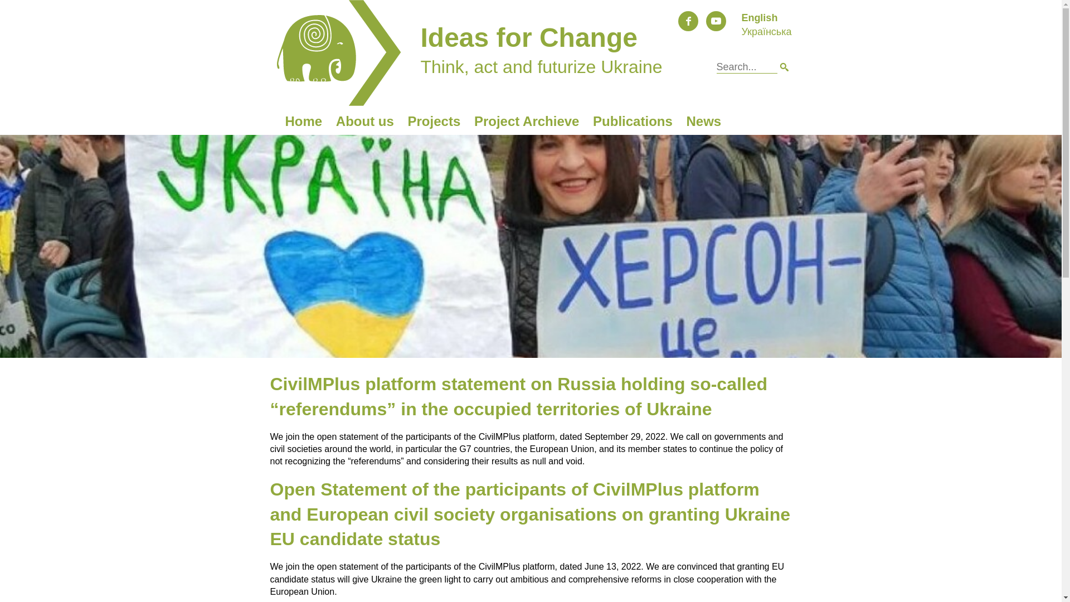  I want to click on Home, so click(304, 122).